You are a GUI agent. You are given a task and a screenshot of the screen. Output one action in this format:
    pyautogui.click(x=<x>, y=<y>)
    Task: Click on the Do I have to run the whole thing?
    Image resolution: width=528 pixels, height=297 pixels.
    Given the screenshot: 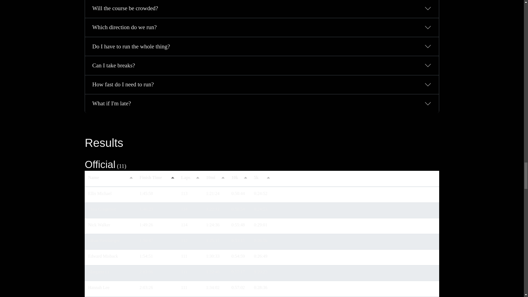 What is the action you would take?
    pyautogui.click(x=262, y=46)
    